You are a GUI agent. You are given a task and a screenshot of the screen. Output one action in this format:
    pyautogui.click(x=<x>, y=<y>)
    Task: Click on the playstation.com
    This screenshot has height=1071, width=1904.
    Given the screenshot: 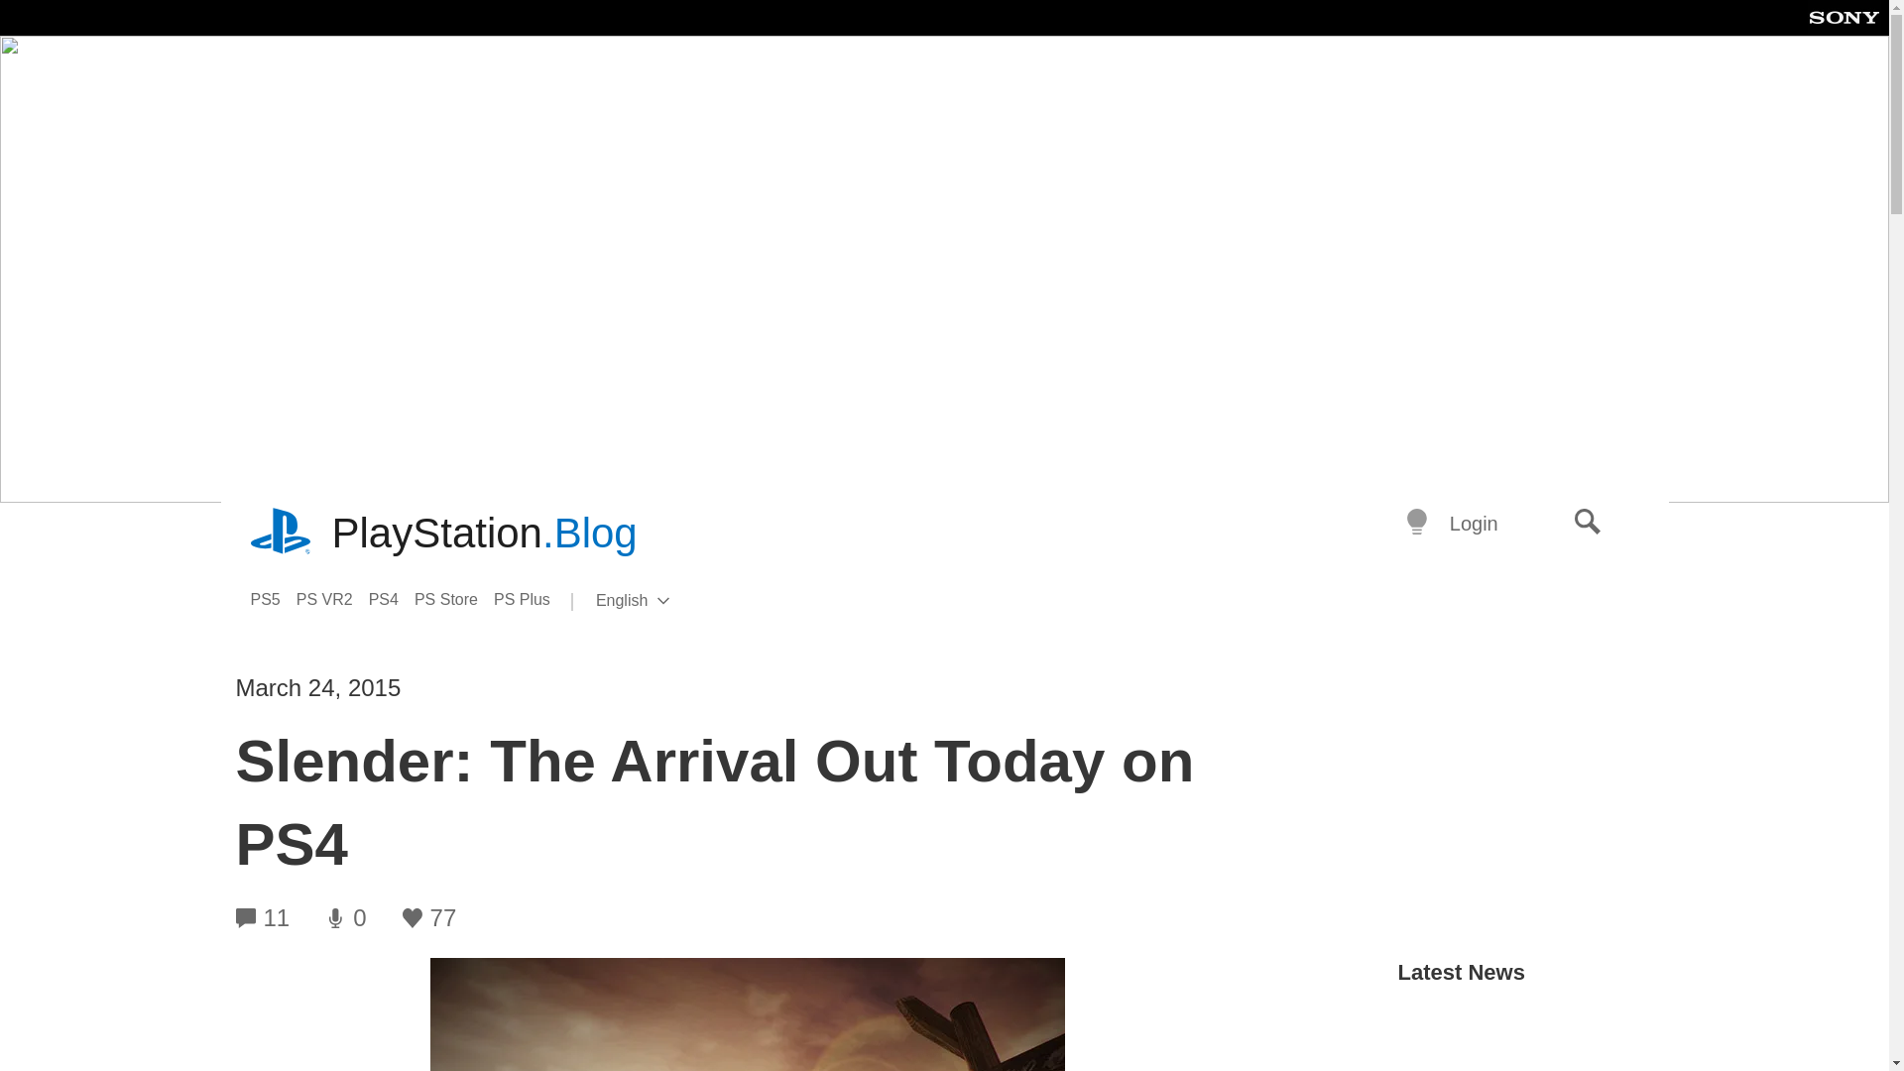 What is the action you would take?
    pyautogui.click(x=282, y=534)
    